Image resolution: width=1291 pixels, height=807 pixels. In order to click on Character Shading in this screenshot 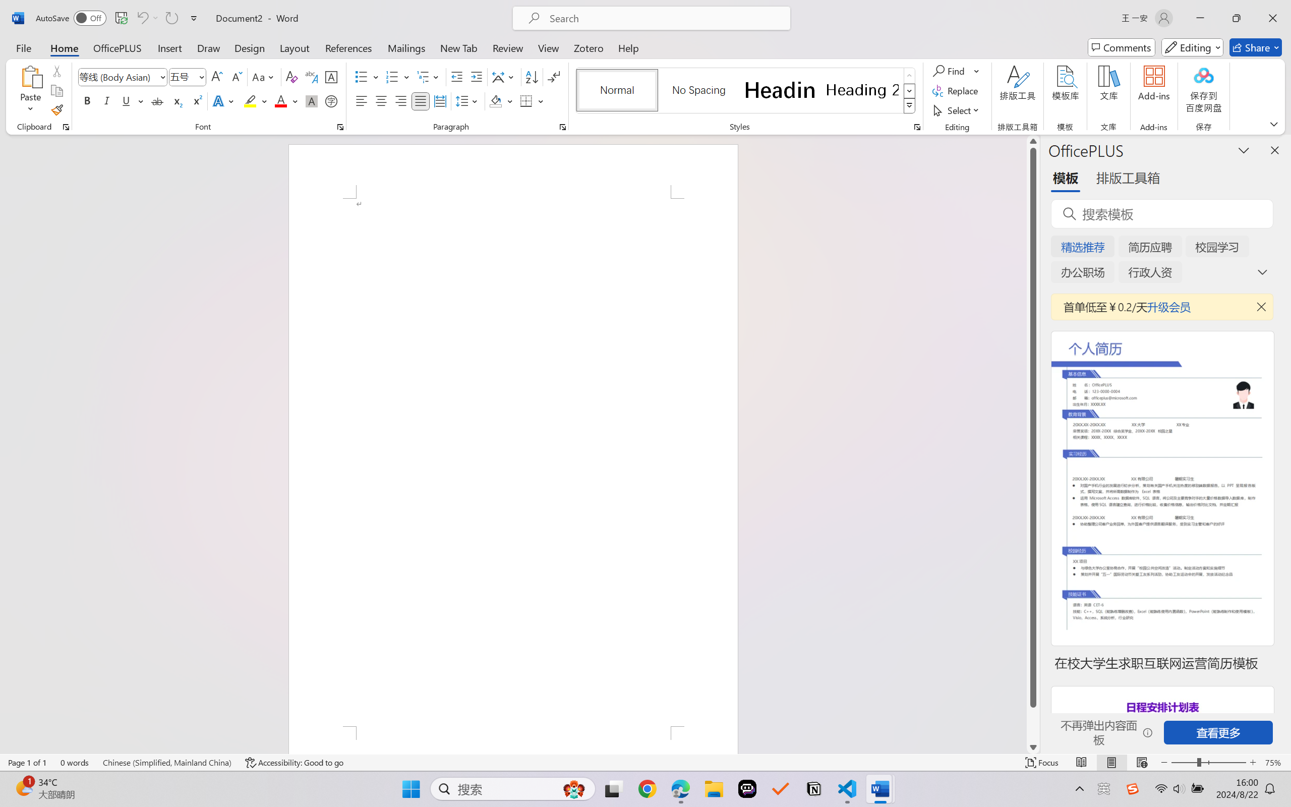, I will do `click(311, 101)`.